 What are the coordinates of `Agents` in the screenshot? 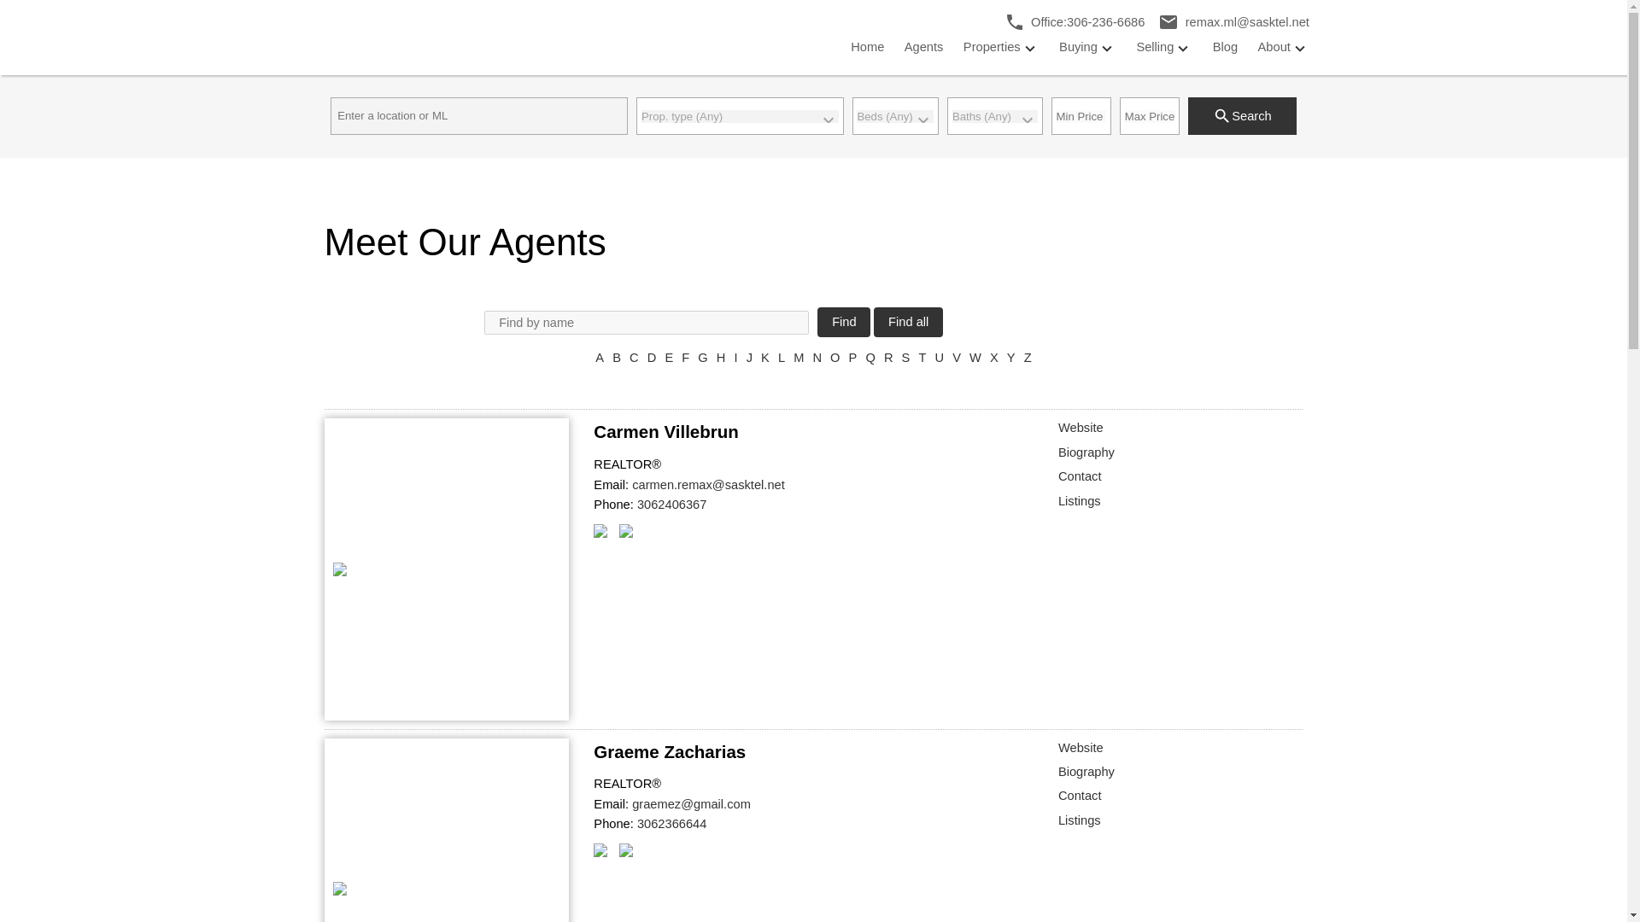 It's located at (924, 47).